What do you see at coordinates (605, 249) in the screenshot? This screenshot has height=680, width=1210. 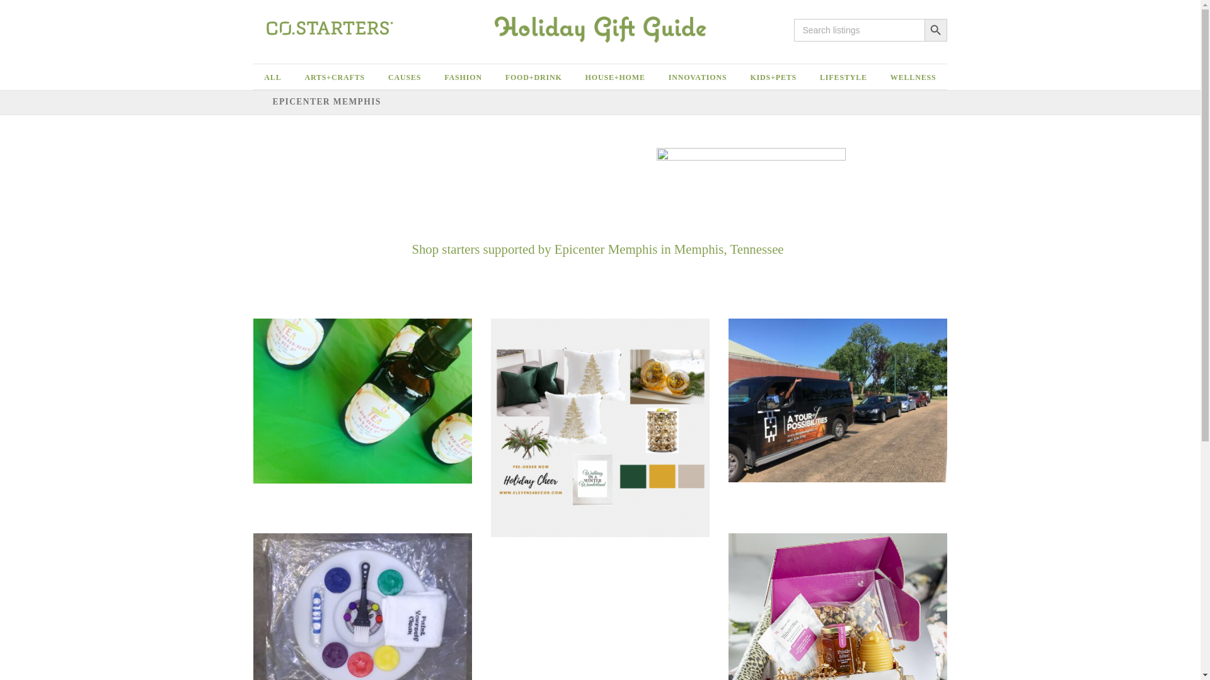 I see `Epicenter Memphis` at bounding box center [605, 249].